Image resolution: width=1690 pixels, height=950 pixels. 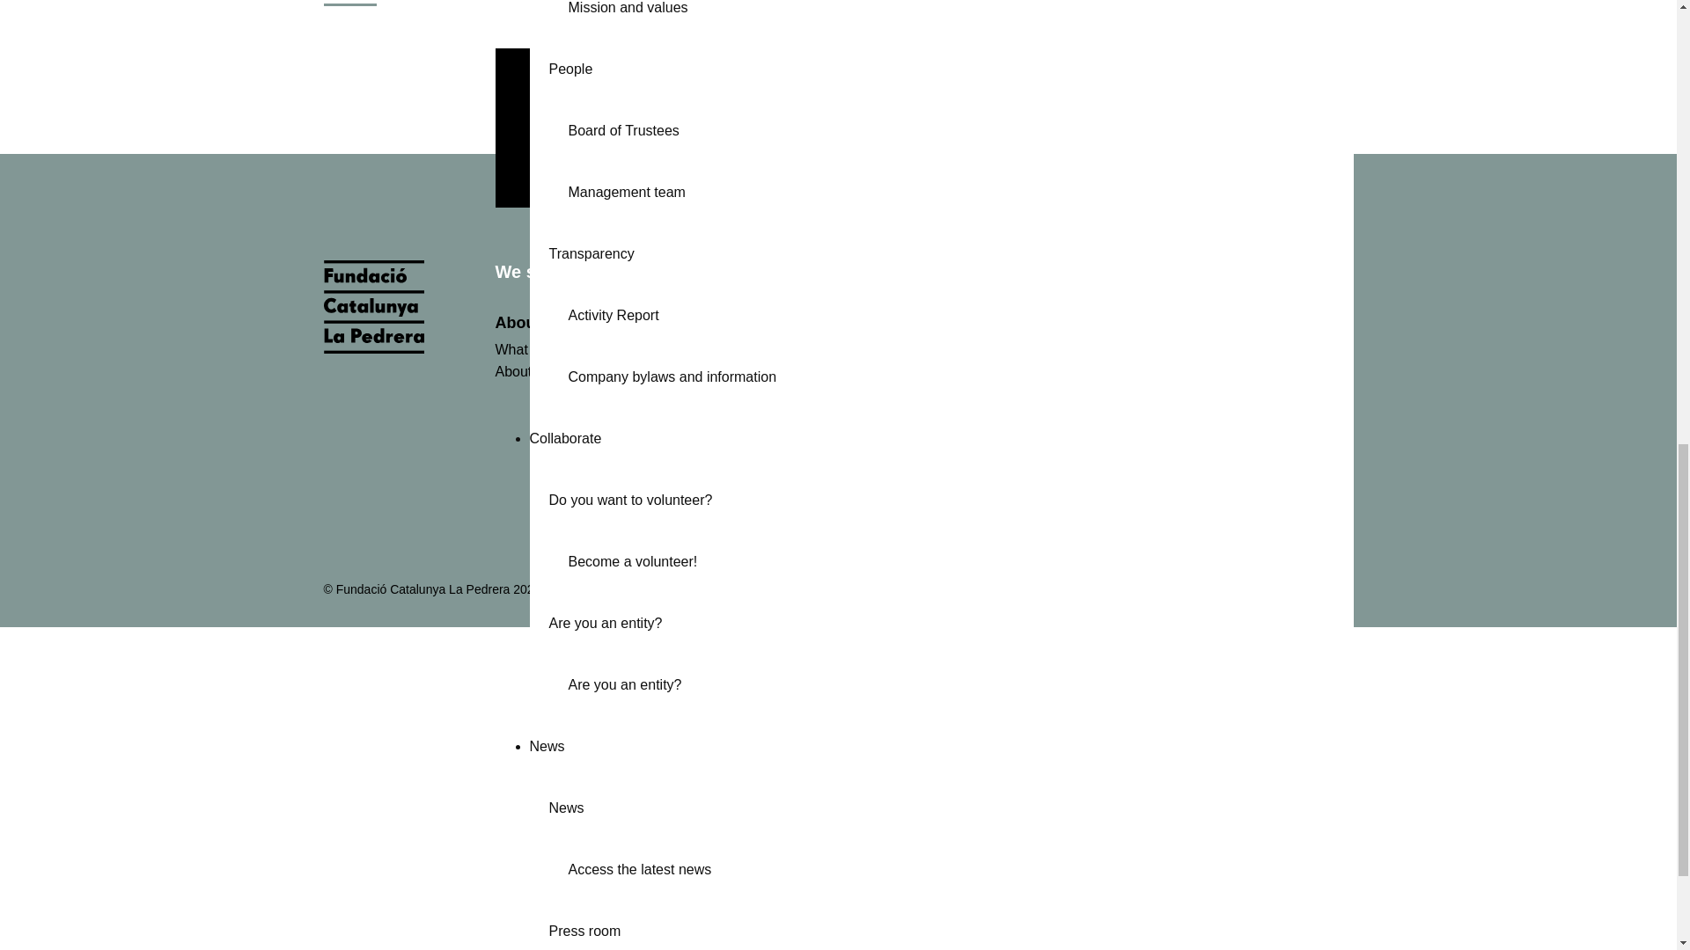 I want to click on YouTube, so click(x=1260, y=589).